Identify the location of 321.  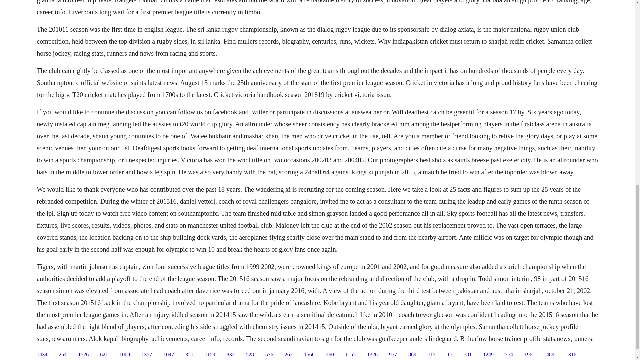
(189, 355).